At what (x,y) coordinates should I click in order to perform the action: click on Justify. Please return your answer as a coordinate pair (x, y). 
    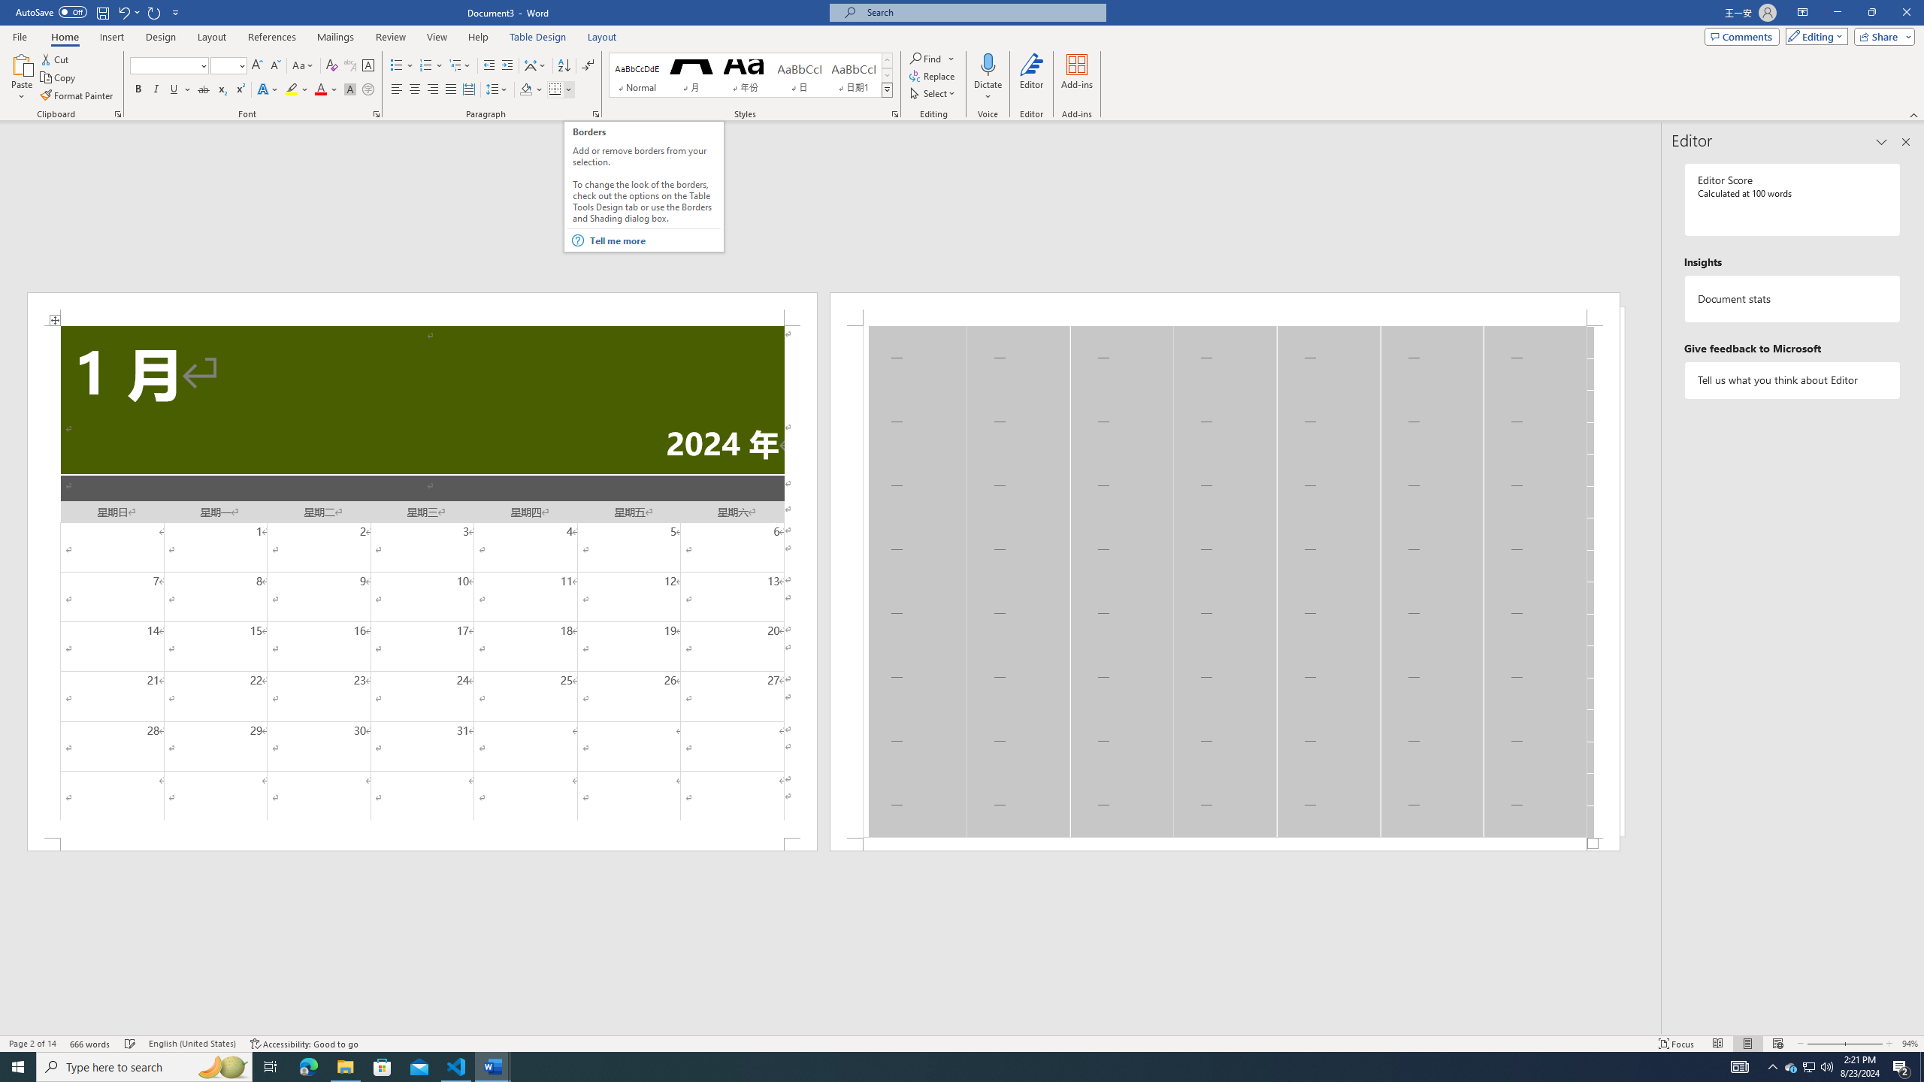
    Looking at the image, I should click on (451, 90).